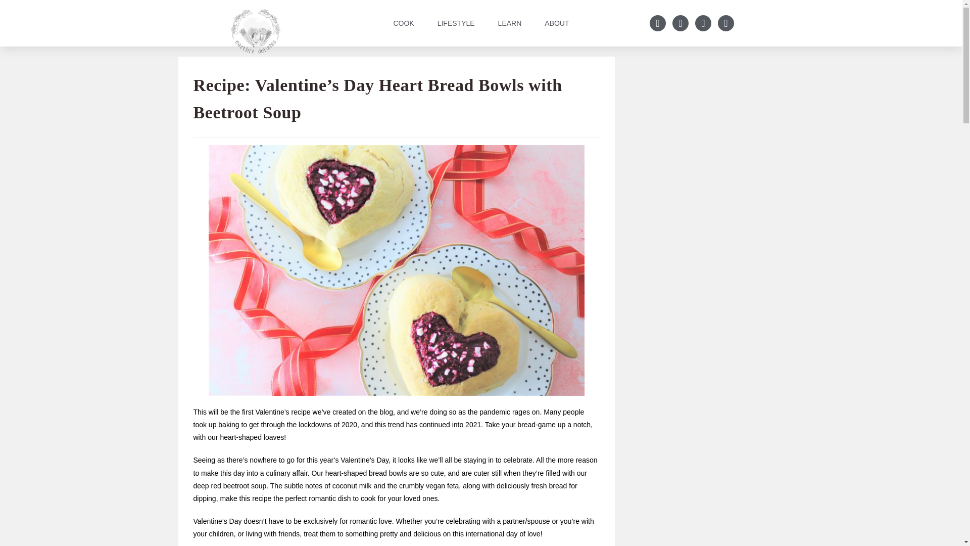 This screenshot has height=546, width=970. Describe the element at coordinates (557, 23) in the screenshot. I see `ABOUT` at that location.